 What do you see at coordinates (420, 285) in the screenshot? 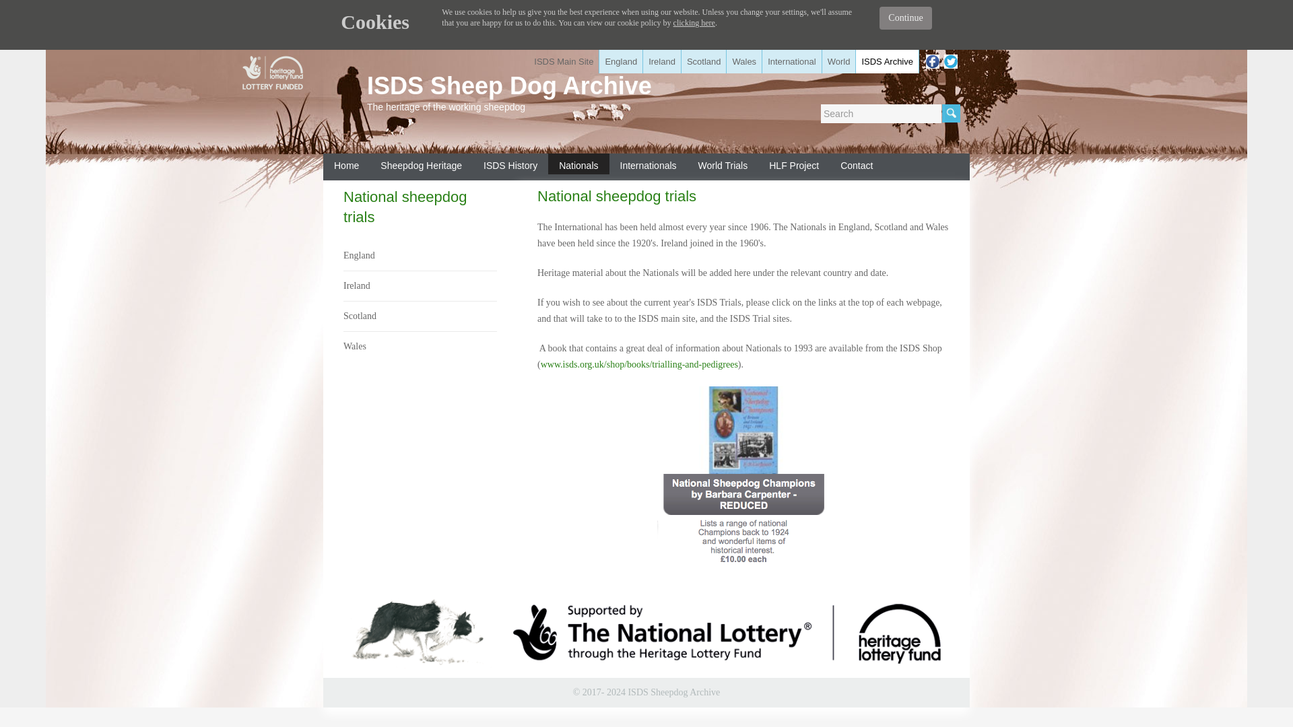
I see `Ireland` at bounding box center [420, 285].